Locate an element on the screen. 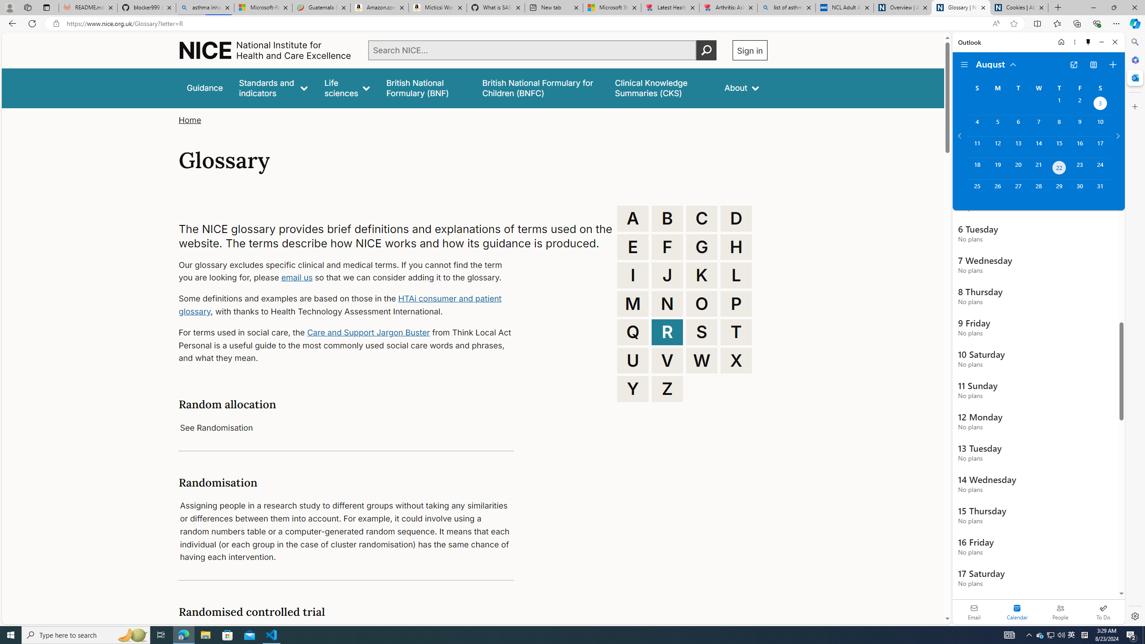 The height and width of the screenshot is (644, 1145). New Tab is located at coordinates (1058, 8).